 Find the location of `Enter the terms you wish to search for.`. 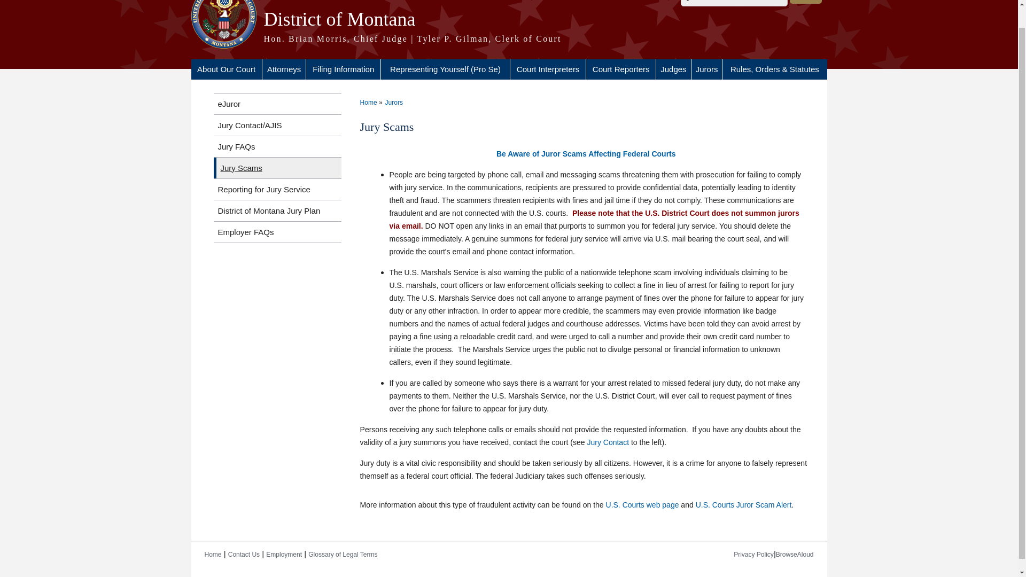

Enter the terms you wish to search for. is located at coordinates (734, 3).